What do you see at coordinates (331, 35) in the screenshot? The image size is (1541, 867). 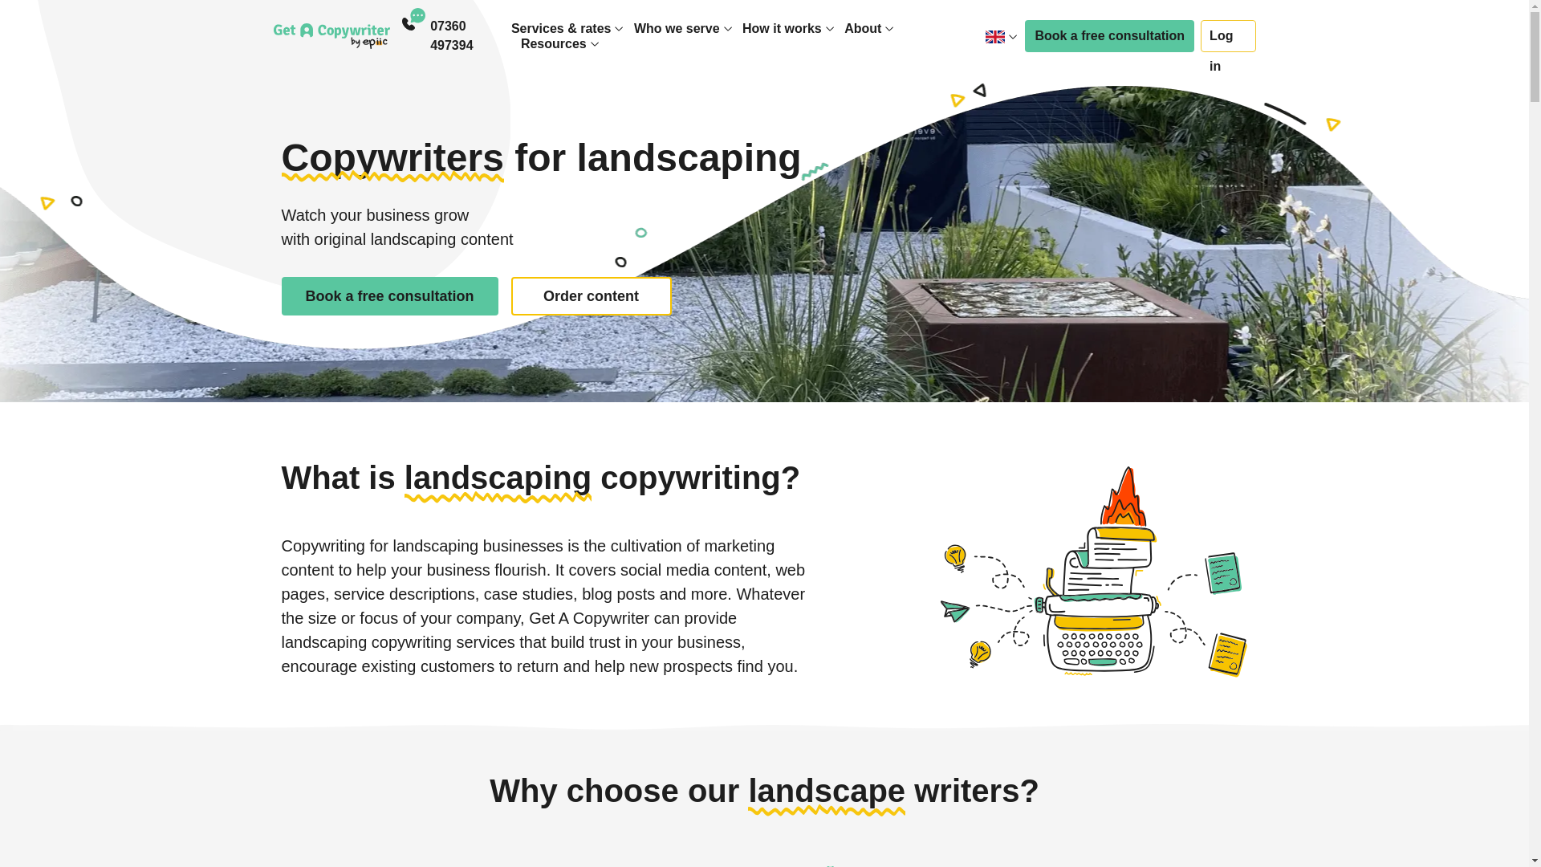 I see `Get a copywriter` at bounding box center [331, 35].